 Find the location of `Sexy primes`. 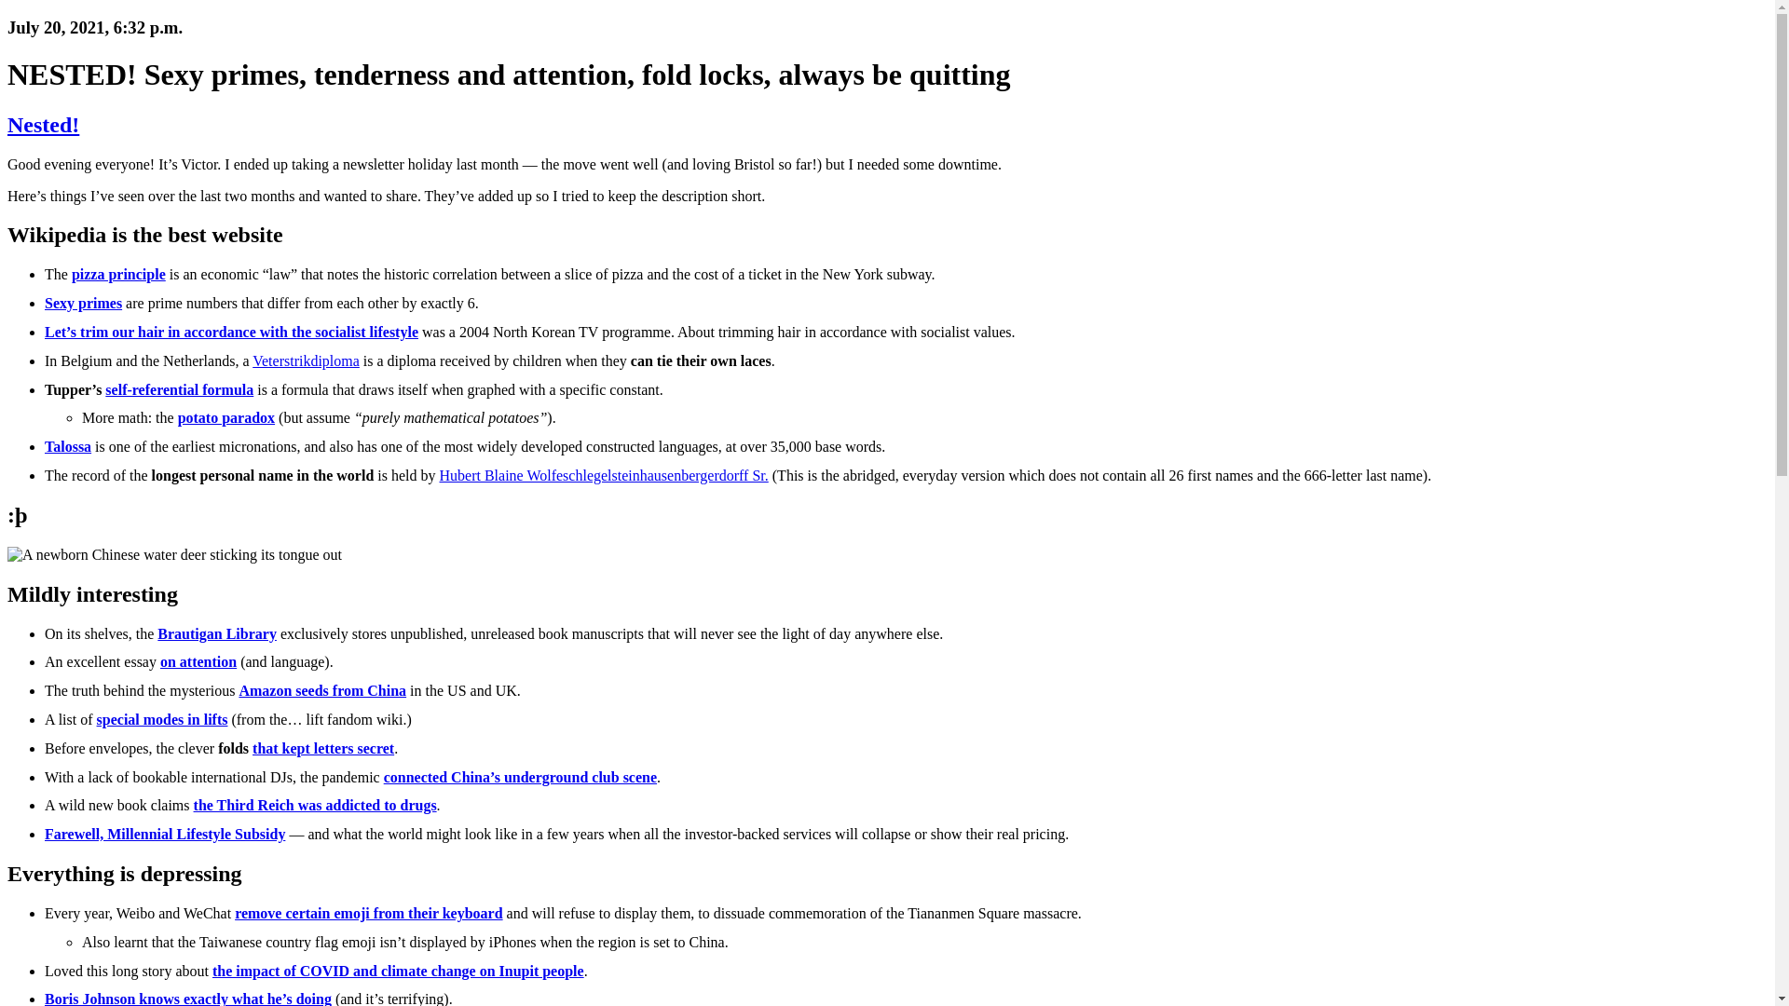

Sexy primes is located at coordinates (83, 303).